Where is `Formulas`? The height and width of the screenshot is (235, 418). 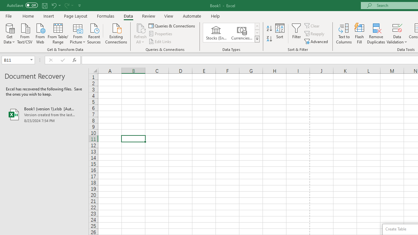 Formulas is located at coordinates (105, 16).